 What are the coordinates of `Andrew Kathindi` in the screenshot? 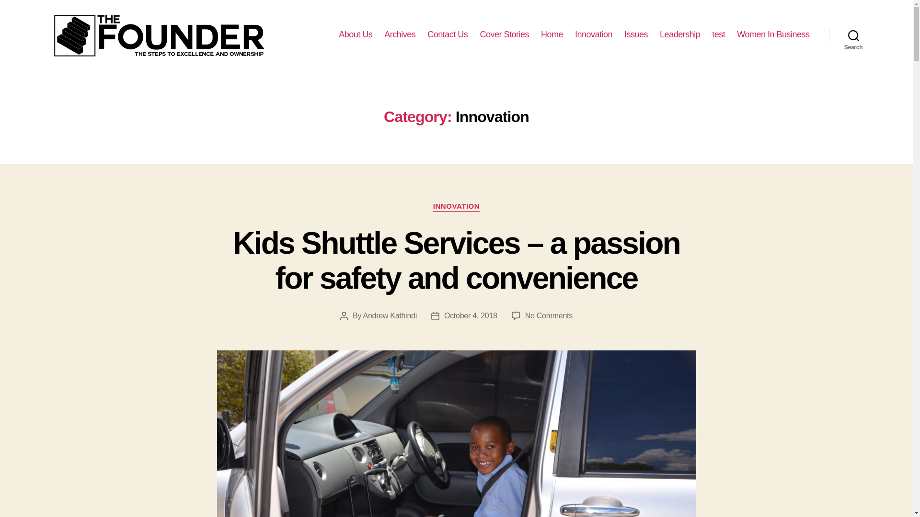 It's located at (389, 316).